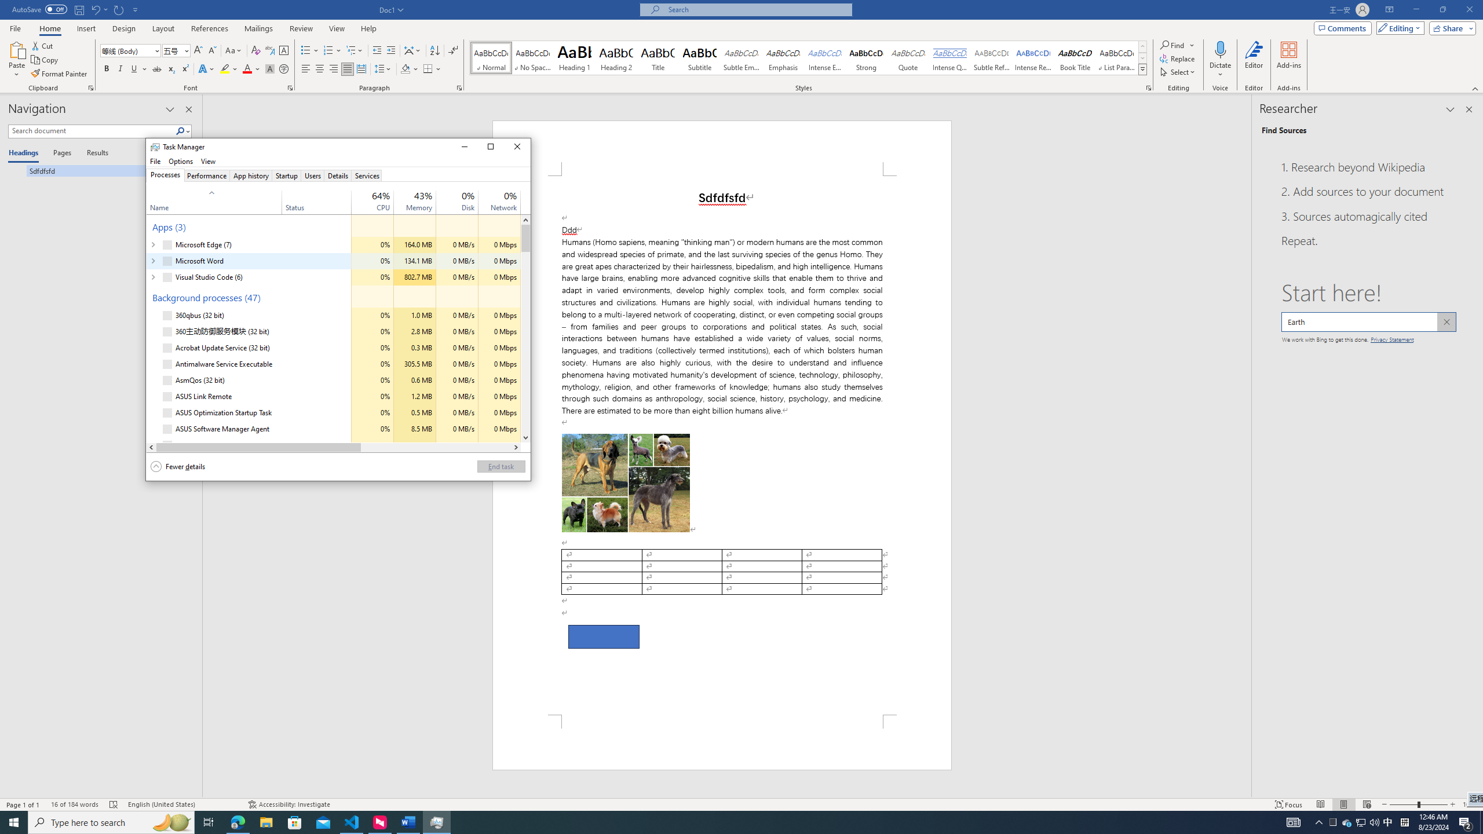  What do you see at coordinates (436, 447) in the screenshot?
I see `Page right` at bounding box center [436, 447].